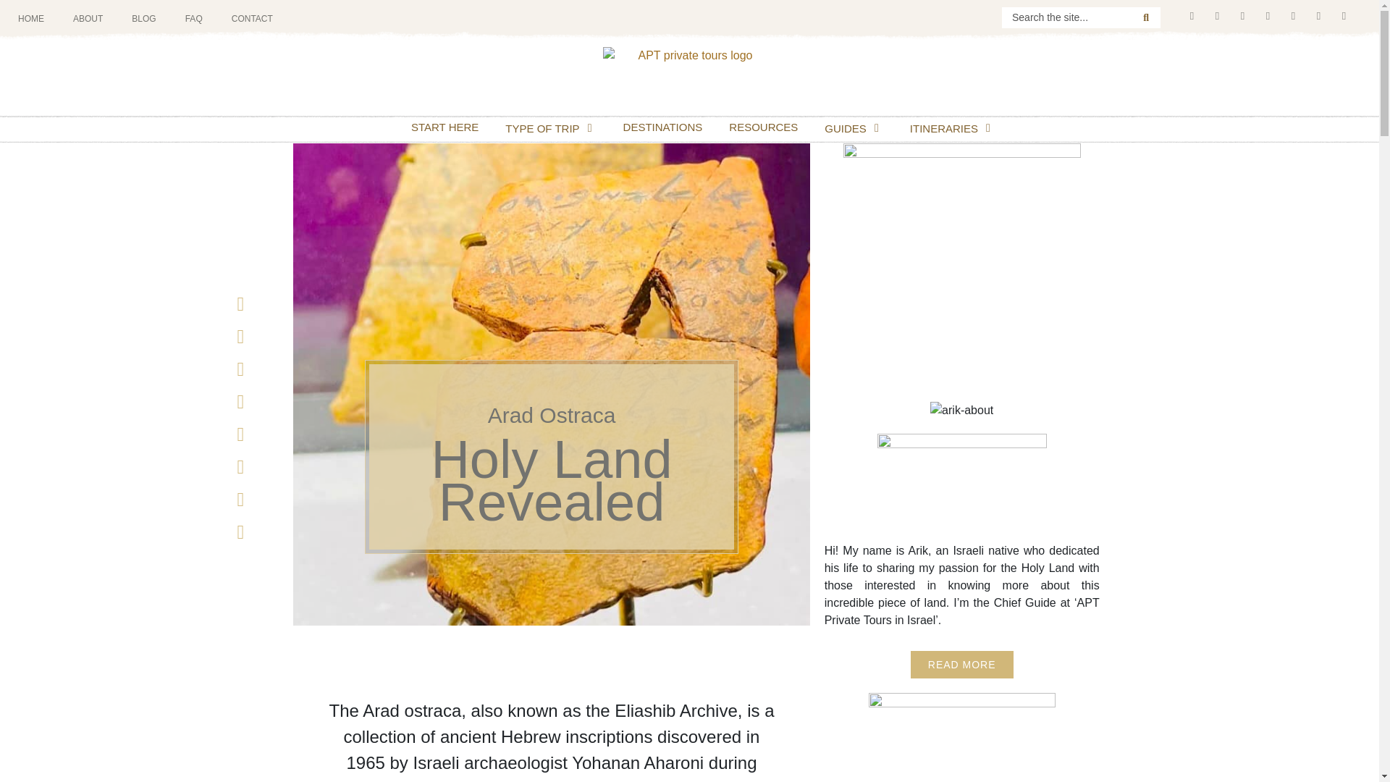  What do you see at coordinates (143, 19) in the screenshot?
I see `BLOG` at bounding box center [143, 19].